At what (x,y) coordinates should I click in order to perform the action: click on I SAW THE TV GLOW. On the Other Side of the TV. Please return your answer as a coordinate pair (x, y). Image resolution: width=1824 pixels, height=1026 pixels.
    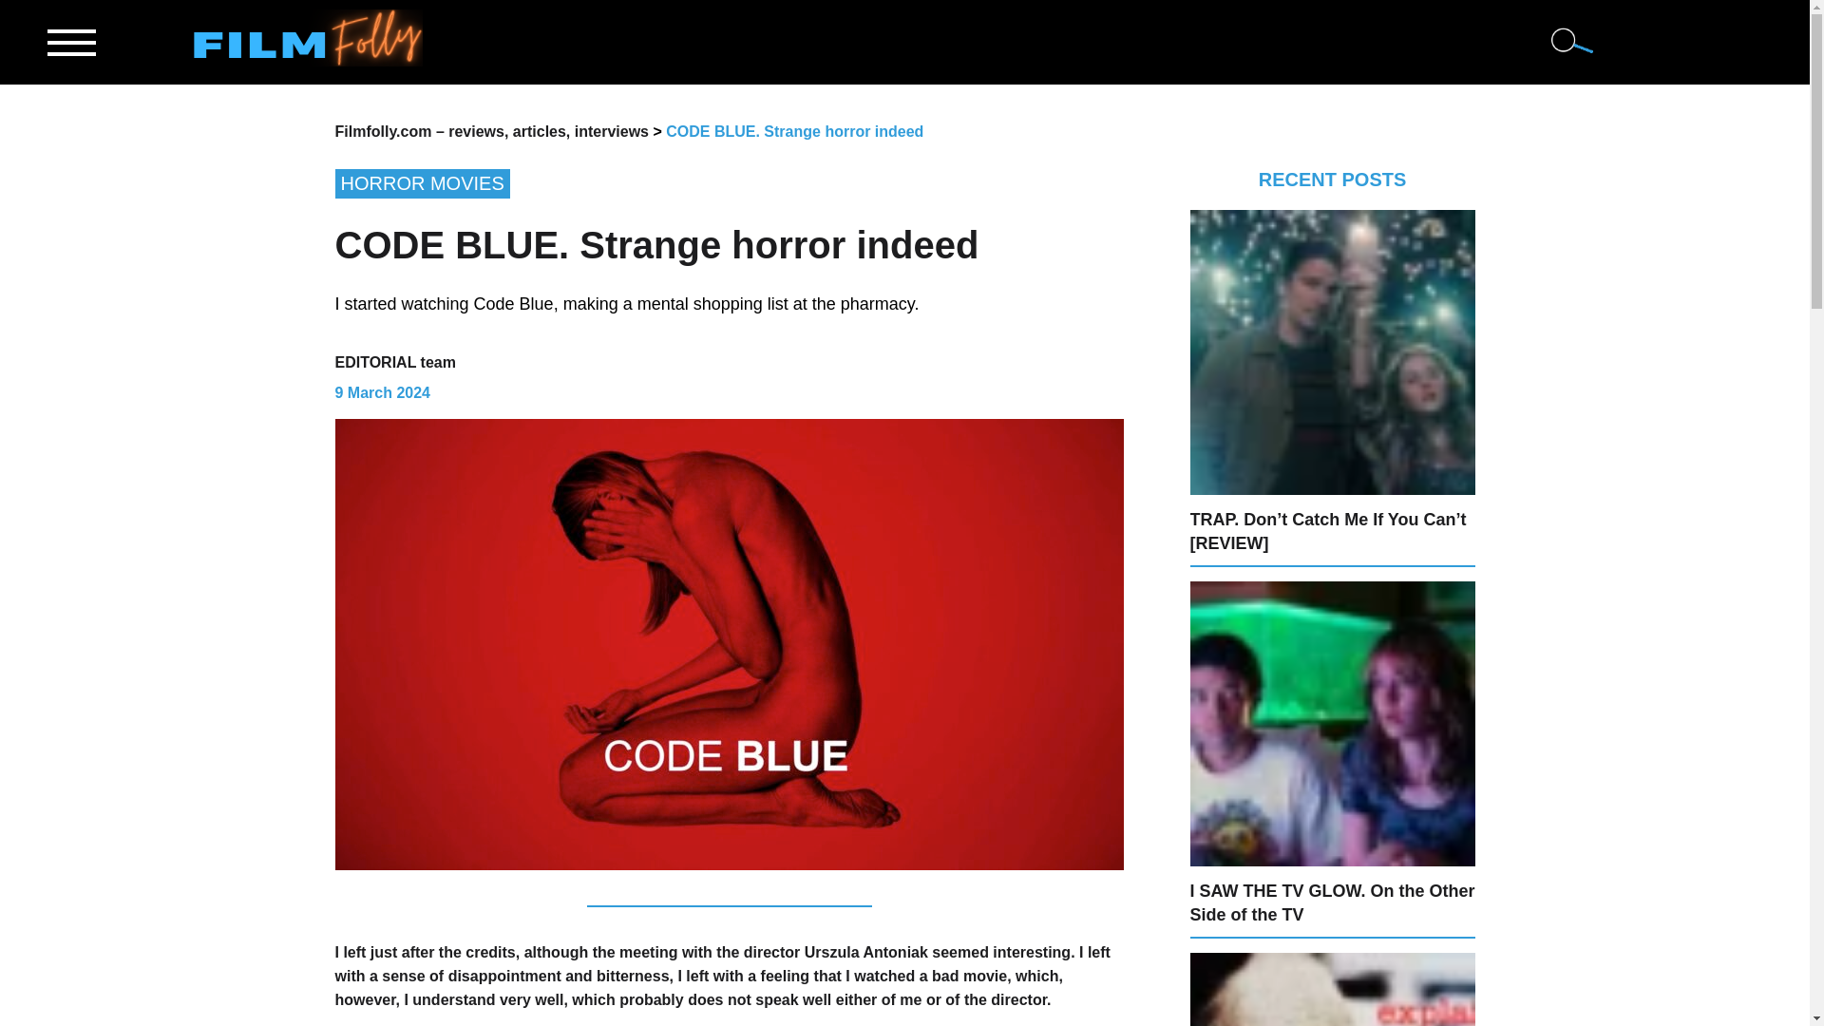
    Looking at the image, I should click on (1331, 902).